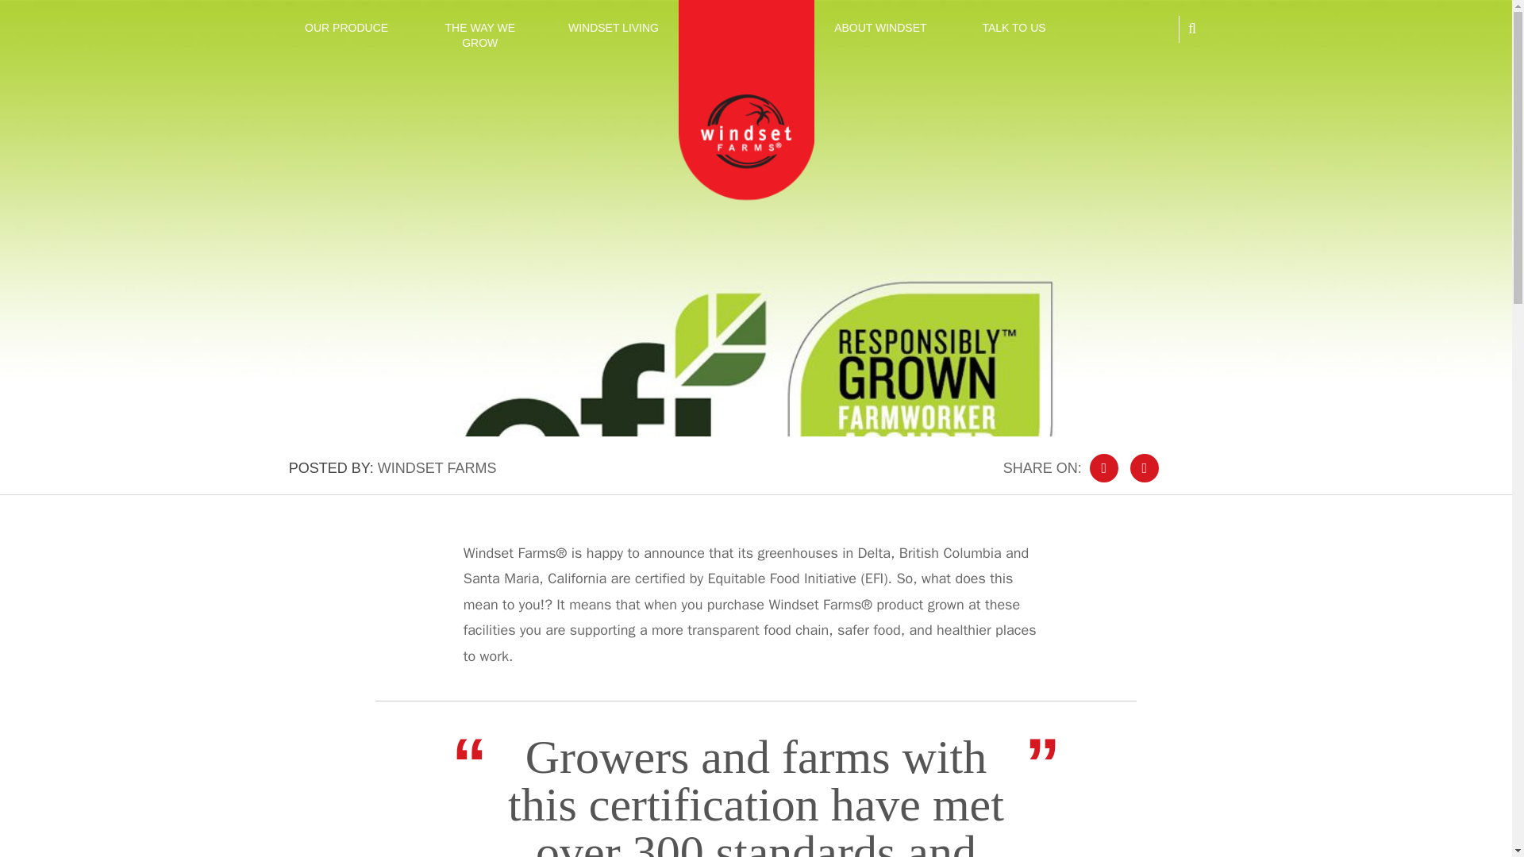  Describe the element at coordinates (879, 28) in the screenshot. I see `ABOUT WINDSET` at that location.